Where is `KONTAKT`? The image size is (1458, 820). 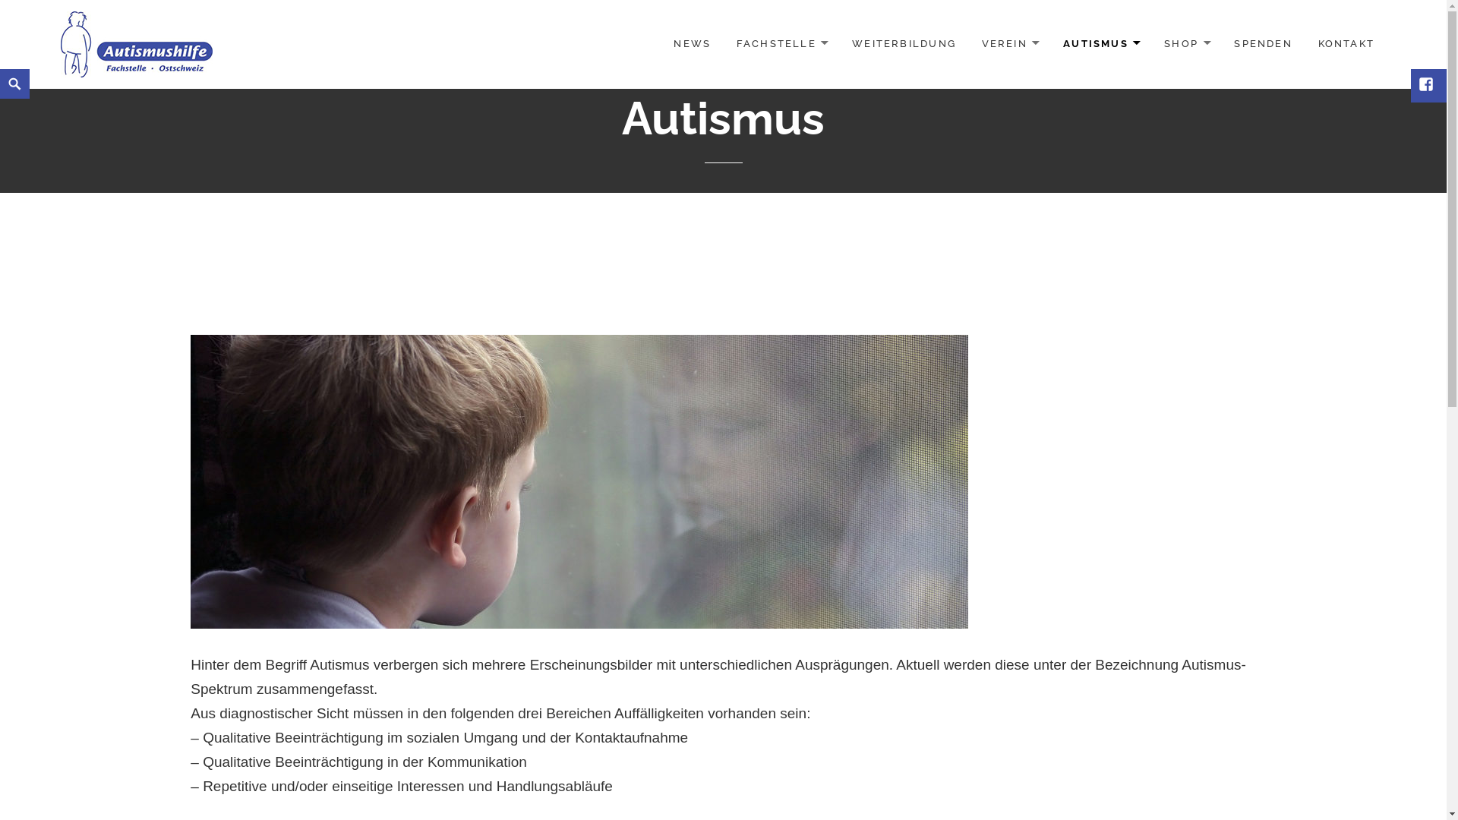 KONTAKT is located at coordinates (1346, 44).